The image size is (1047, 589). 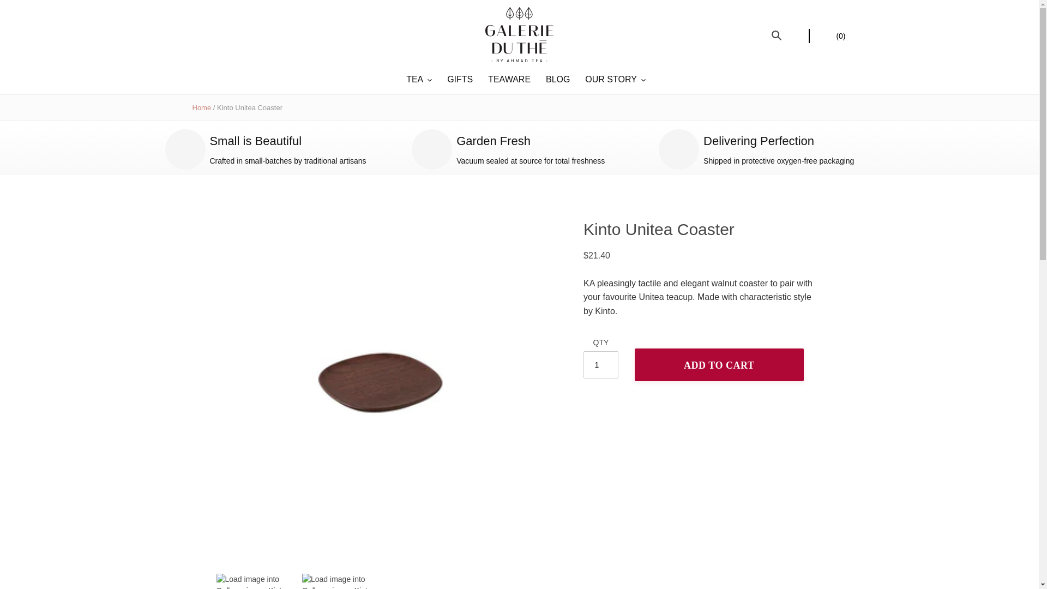 What do you see at coordinates (419, 80) in the screenshot?
I see `TEA` at bounding box center [419, 80].